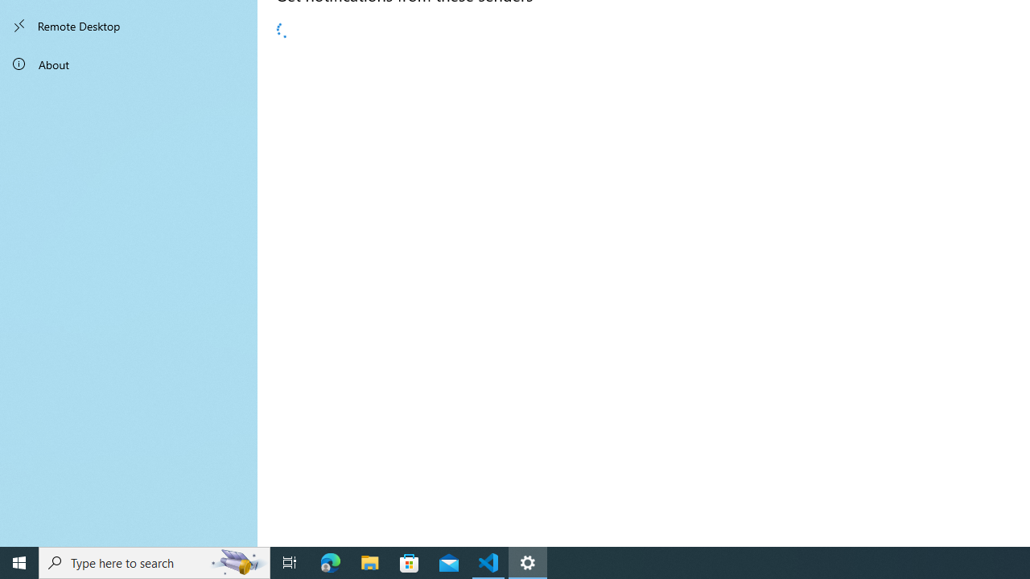 The image size is (1030, 579). What do you see at coordinates (335, 85) in the screenshot?
I see `Sort by: Most recent` at bounding box center [335, 85].